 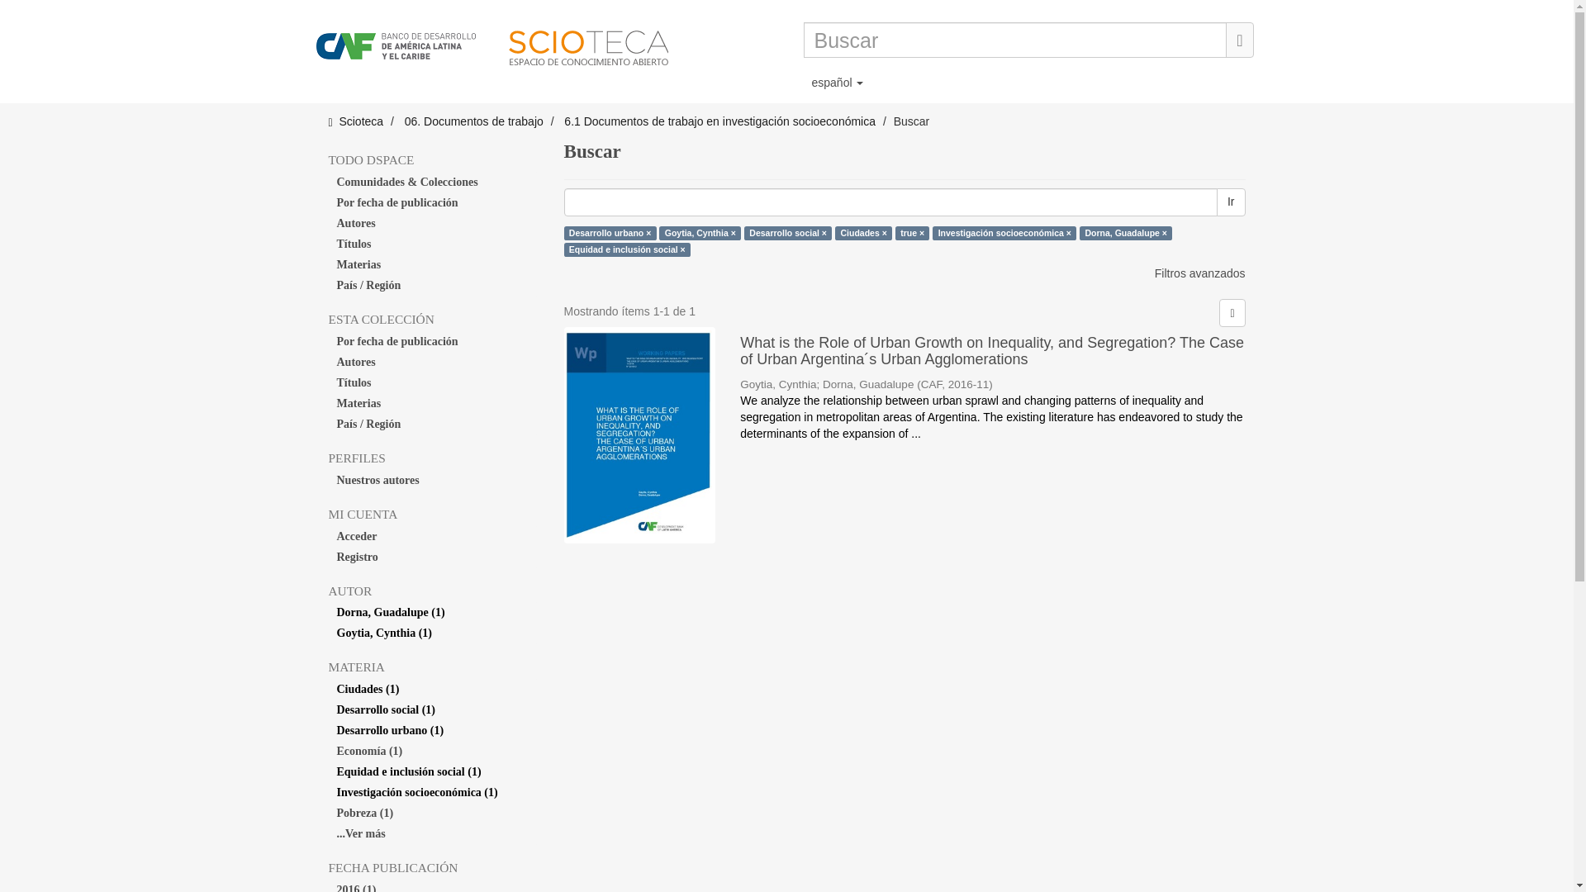 I want to click on Autores, so click(x=433, y=224).